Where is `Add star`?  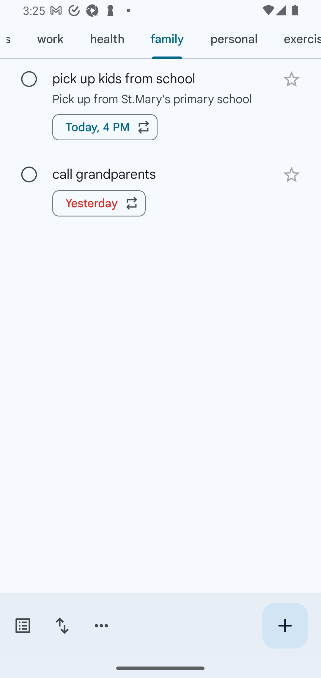 Add star is located at coordinates (291, 175).